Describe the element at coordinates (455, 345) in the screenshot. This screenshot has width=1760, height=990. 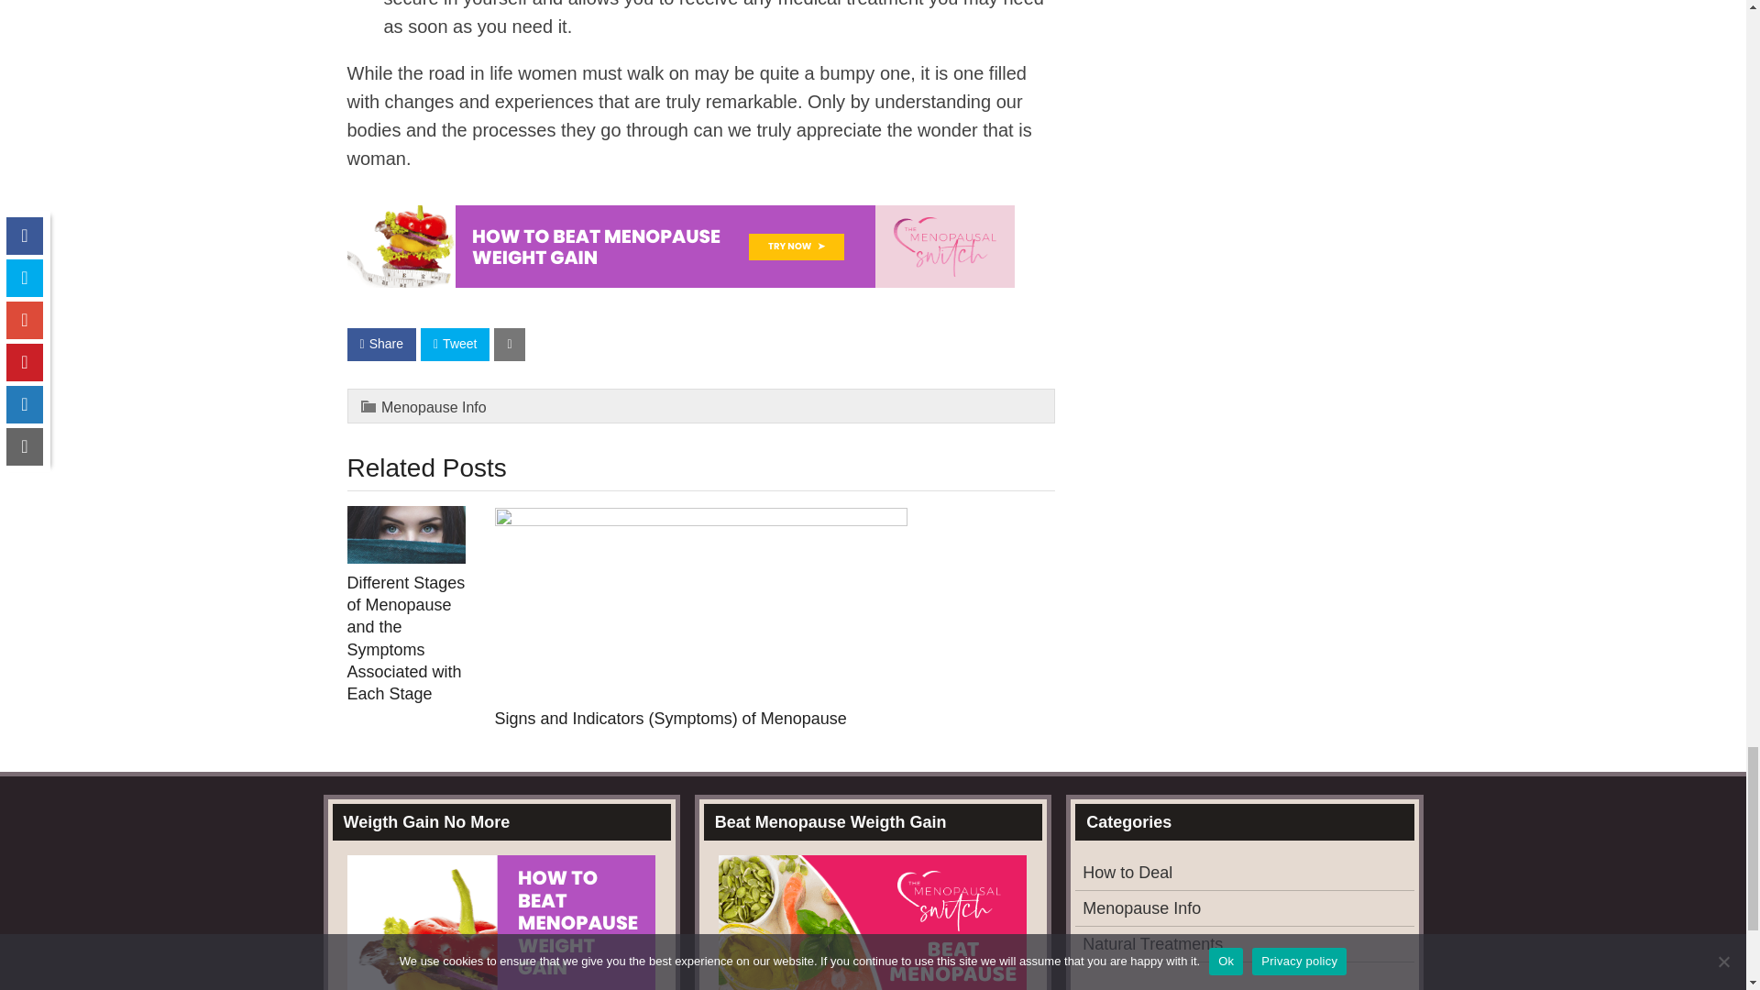
I see `Tweet` at that location.